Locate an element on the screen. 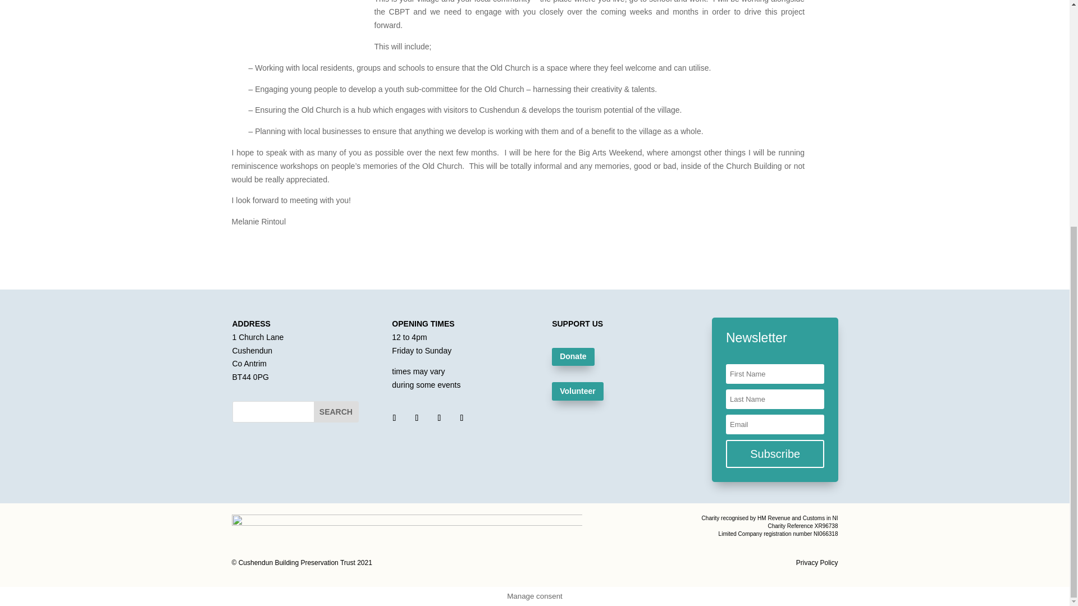  Follow on Twitter is located at coordinates (417, 418).